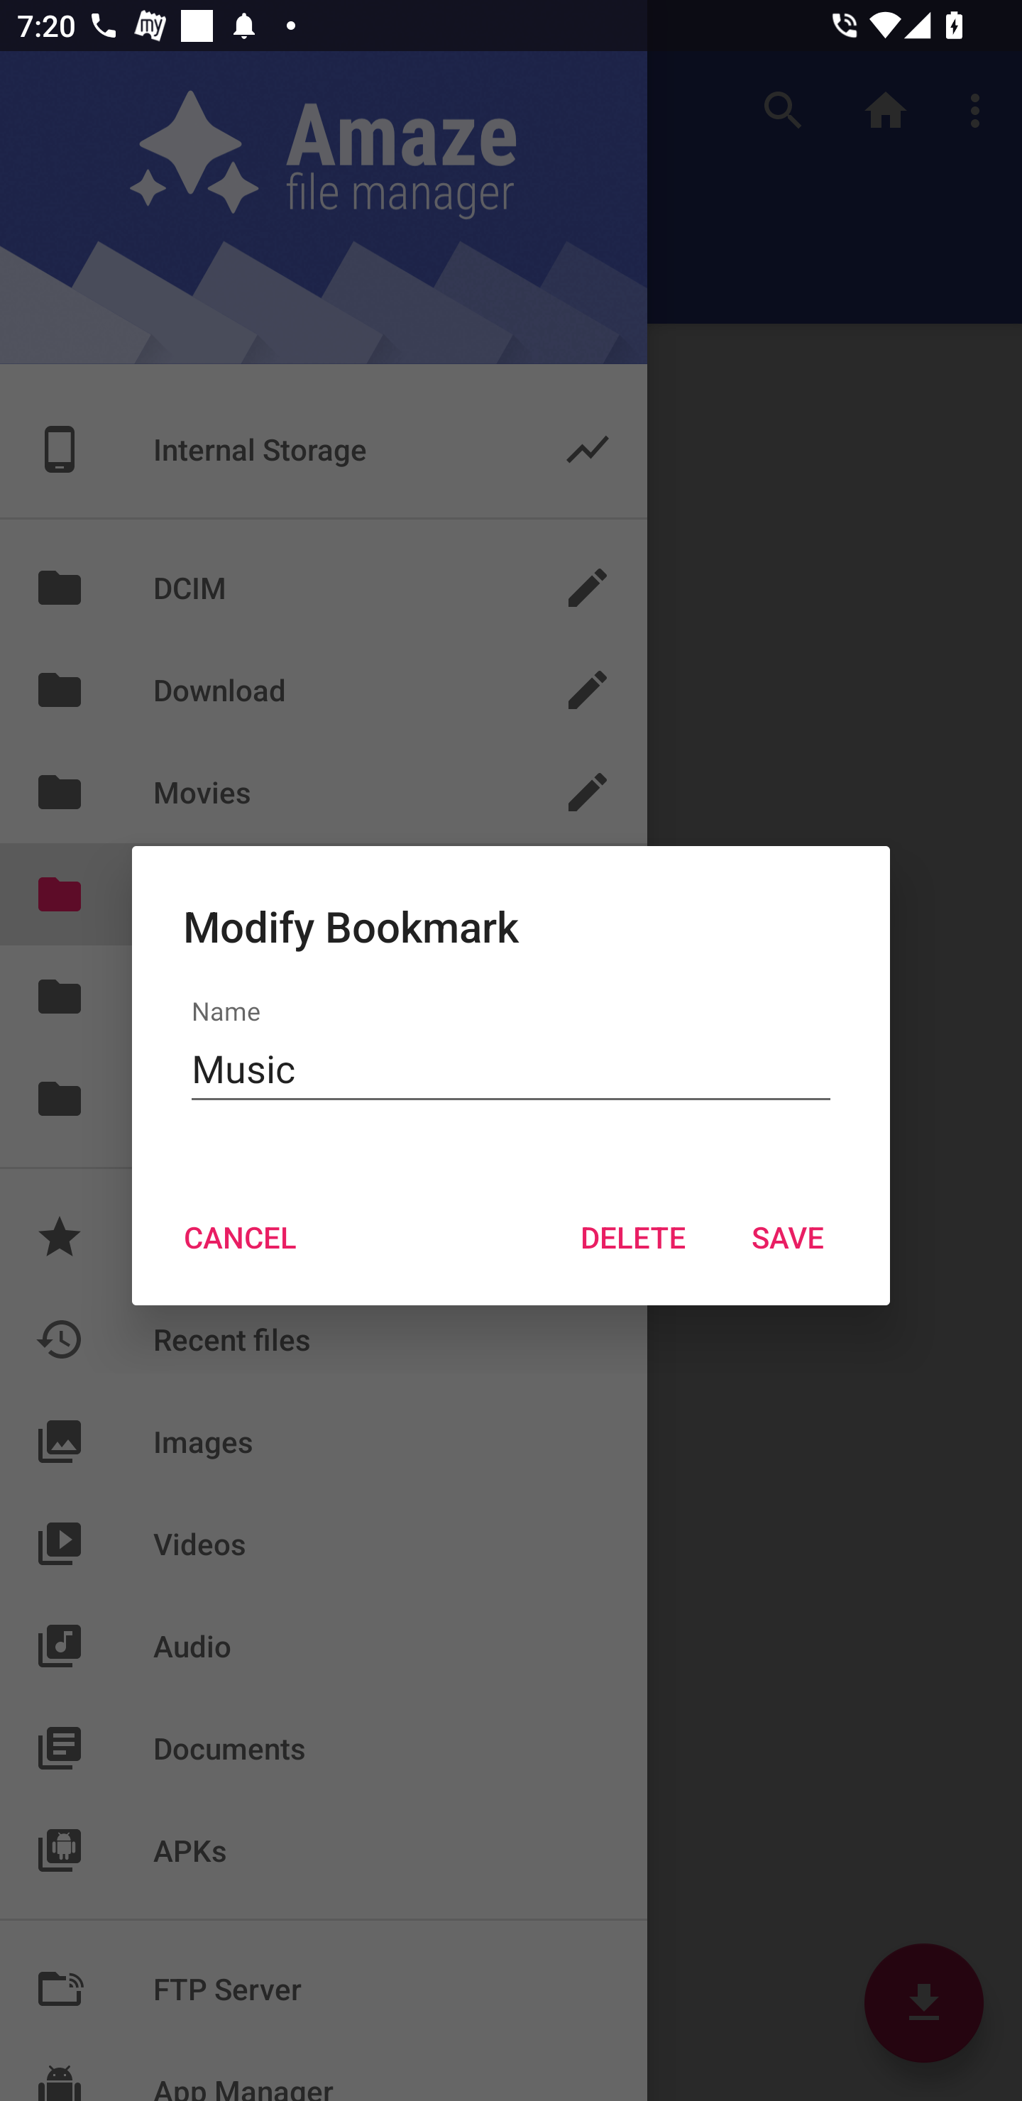 The height and width of the screenshot is (2101, 1022). I want to click on Music, so click(511, 1069).